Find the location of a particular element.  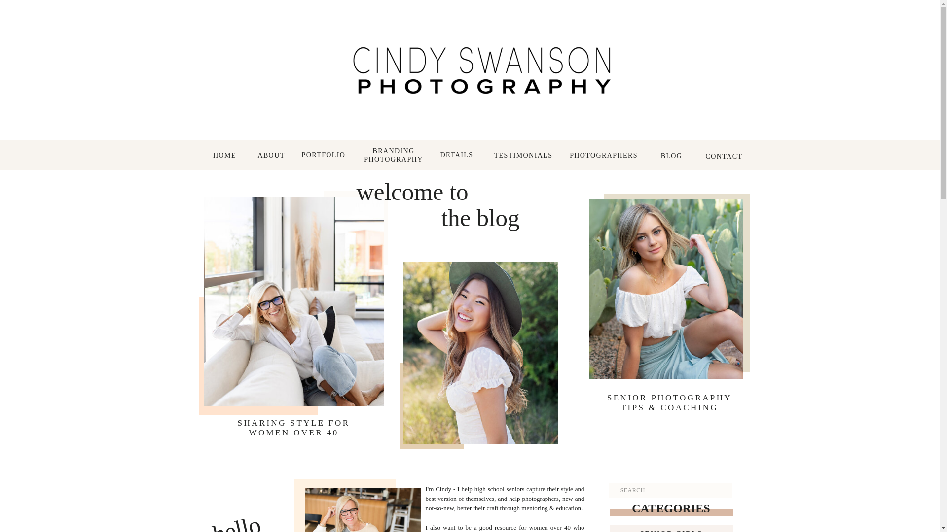

HOME is located at coordinates (323, 156).